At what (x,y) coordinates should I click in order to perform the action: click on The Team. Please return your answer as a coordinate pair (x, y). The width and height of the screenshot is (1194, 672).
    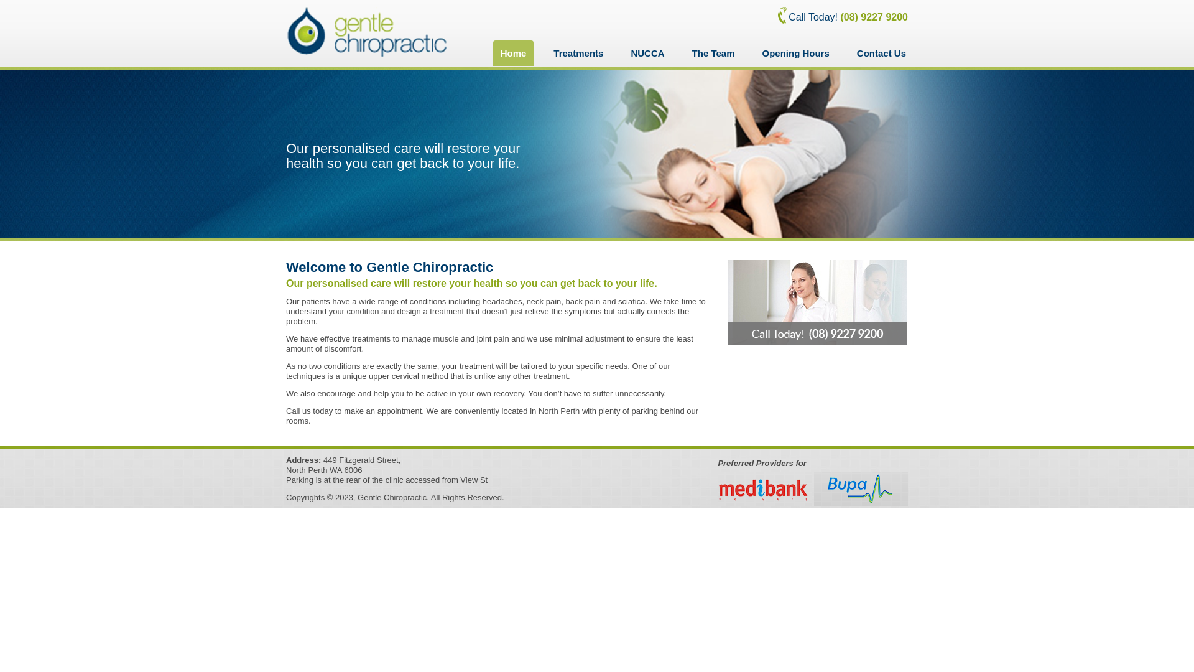
    Looking at the image, I should click on (714, 54).